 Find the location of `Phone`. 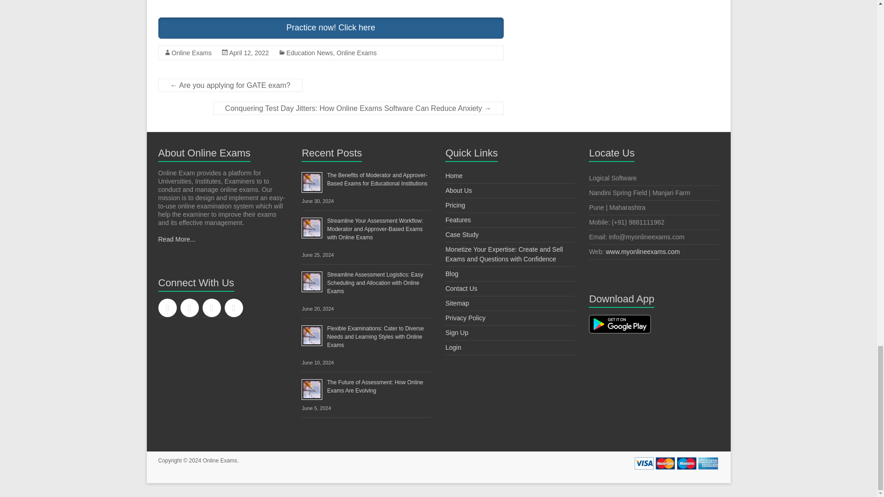

Phone is located at coordinates (234, 308).